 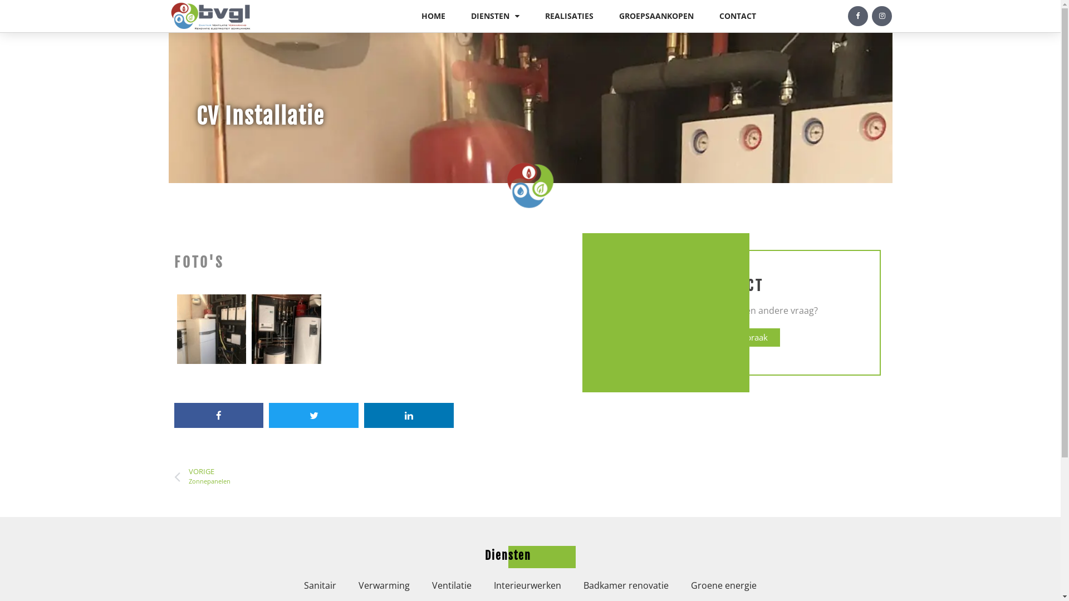 I want to click on HOME, so click(x=433, y=16).